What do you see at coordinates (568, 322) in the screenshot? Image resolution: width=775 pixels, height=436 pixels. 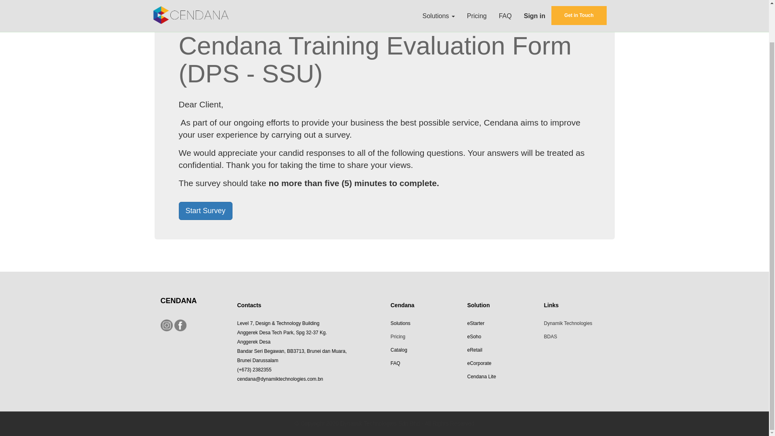 I see `Dynamik Technologies` at bounding box center [568, 322].